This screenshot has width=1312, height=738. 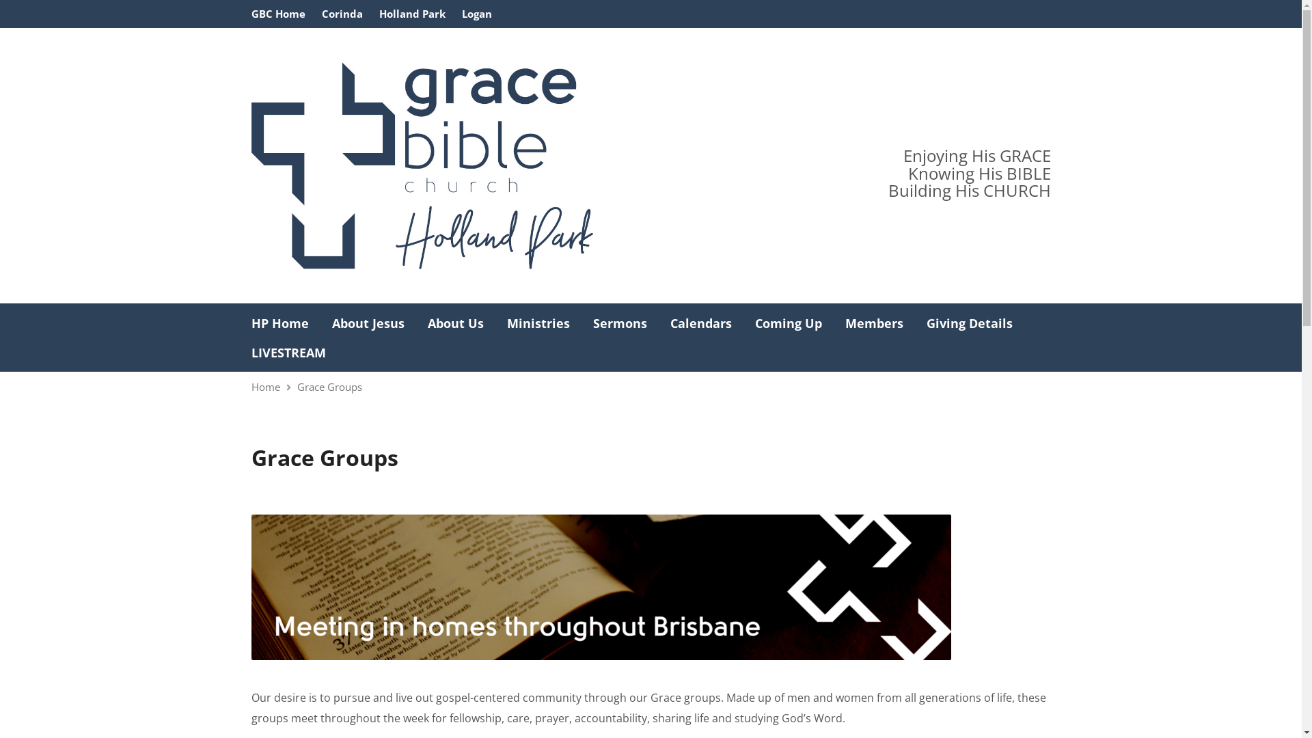 I want to click on Corinda, so click(x=342, y=14).